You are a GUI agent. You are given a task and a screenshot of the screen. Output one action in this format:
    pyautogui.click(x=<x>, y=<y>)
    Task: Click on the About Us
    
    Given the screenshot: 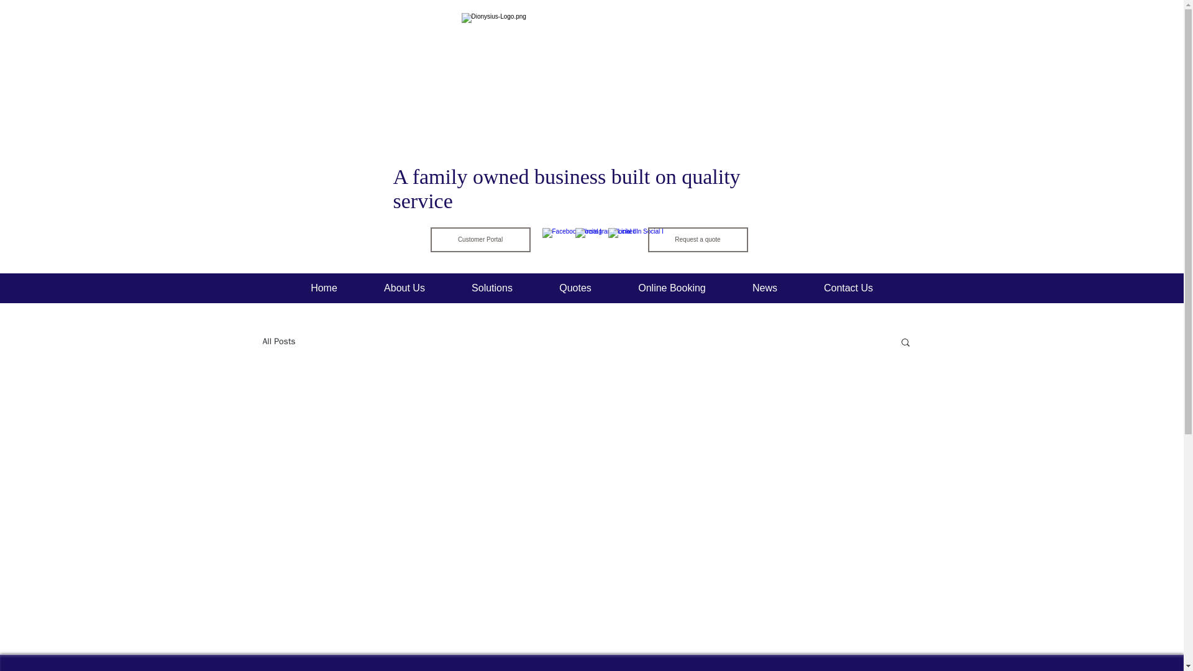 What is the action you would take?
    pyautogui.click(x=404, y=288)
    